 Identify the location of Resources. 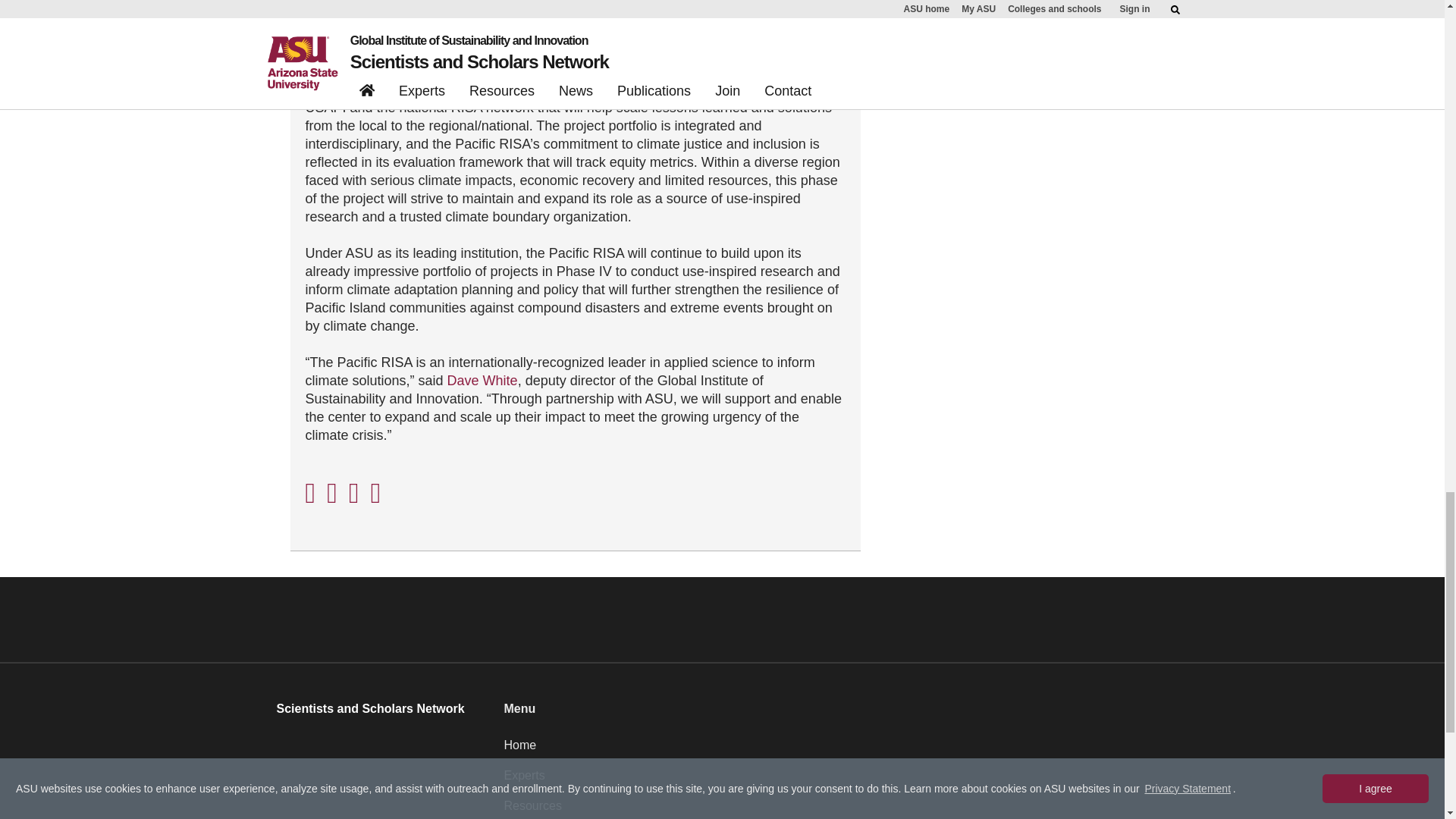
(836, 808).